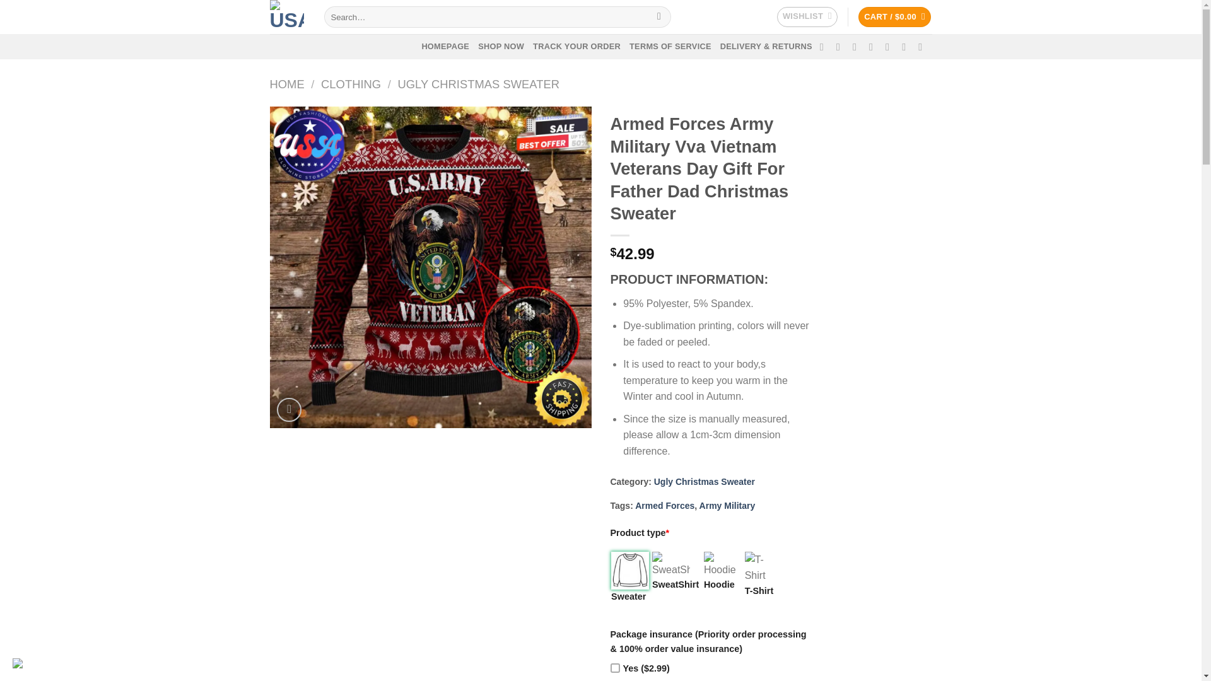 The width and height of the screenshot is (1211, 681). Describe the element at coordinates (501, 47) in the screenshot. I see `SHOP NOW` at that location.